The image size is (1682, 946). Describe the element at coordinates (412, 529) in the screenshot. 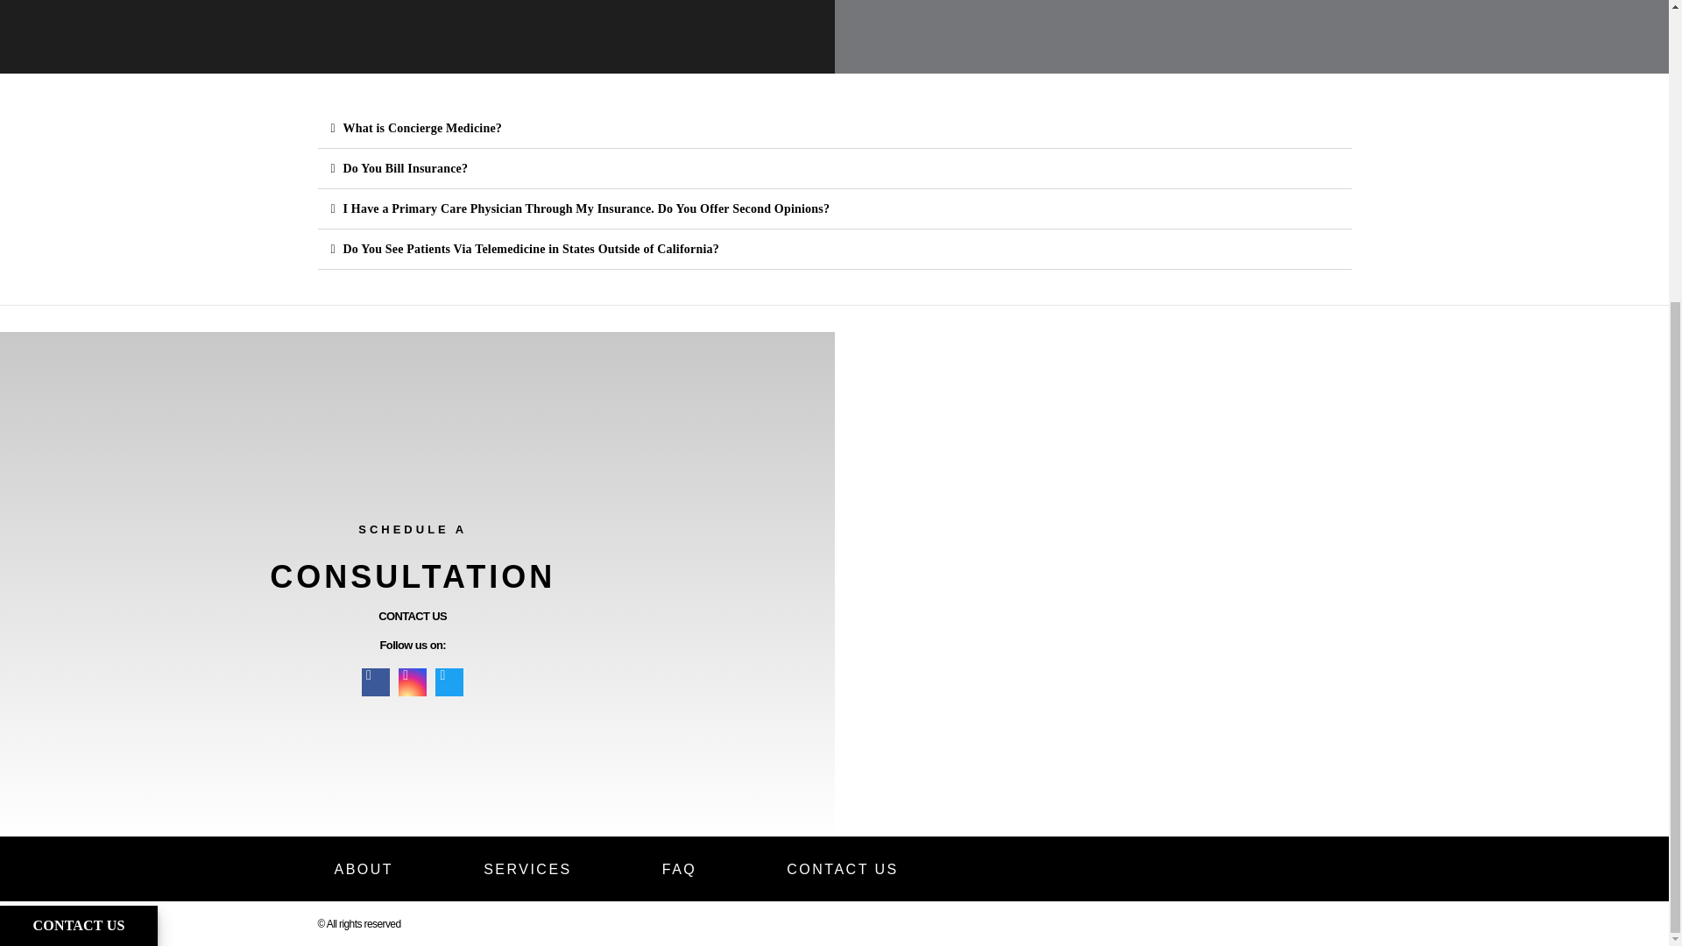

I see `SCHEDULE A` at that location.